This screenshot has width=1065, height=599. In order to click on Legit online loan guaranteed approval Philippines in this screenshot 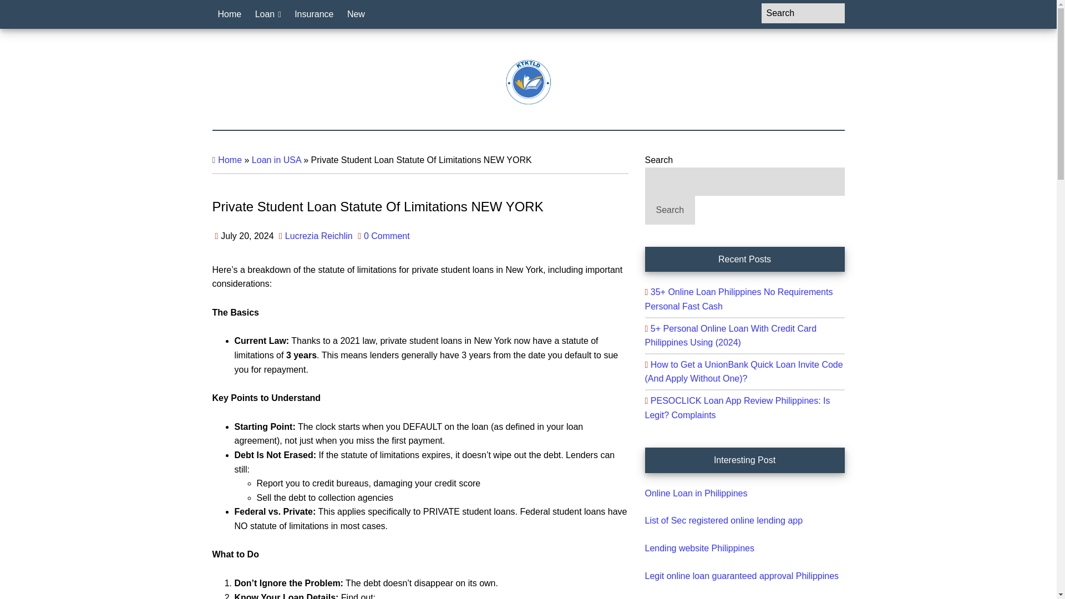, I will do `click(741, 576)`.